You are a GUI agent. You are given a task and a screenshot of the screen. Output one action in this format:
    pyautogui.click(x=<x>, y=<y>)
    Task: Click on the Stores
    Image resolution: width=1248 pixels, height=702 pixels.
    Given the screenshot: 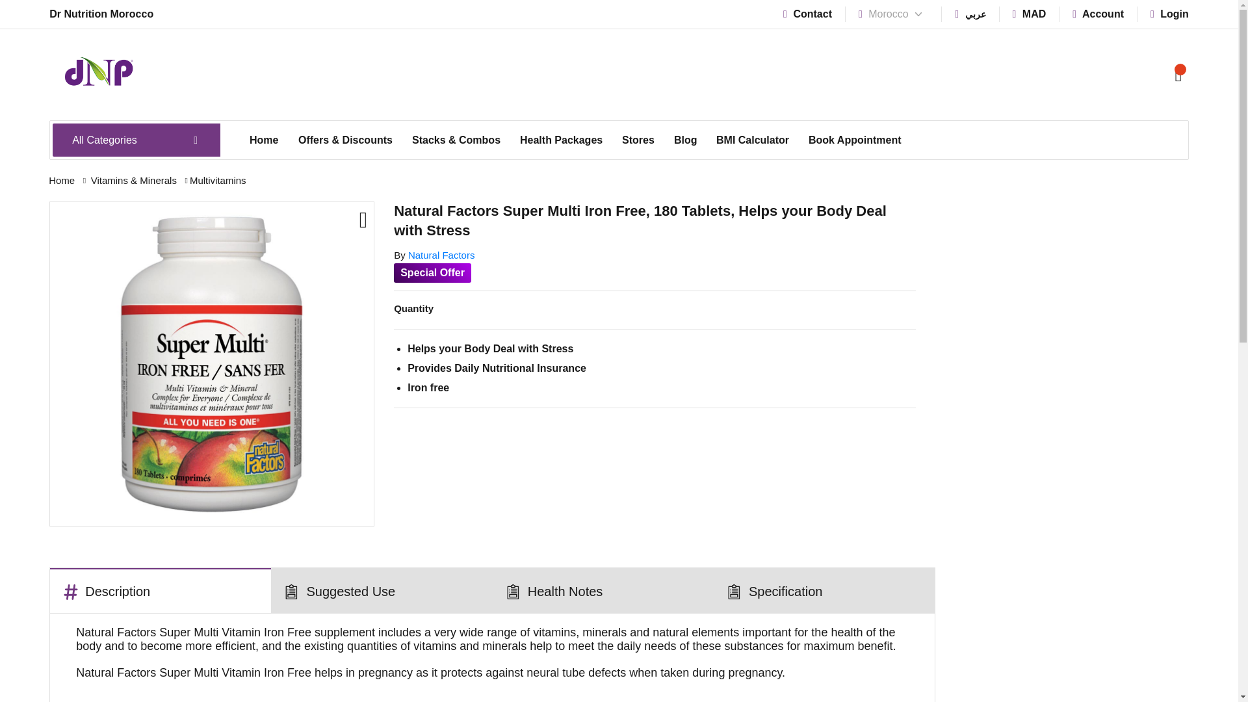 What is the action you would take?
    pyautogui.click(x=638, y=140)
    